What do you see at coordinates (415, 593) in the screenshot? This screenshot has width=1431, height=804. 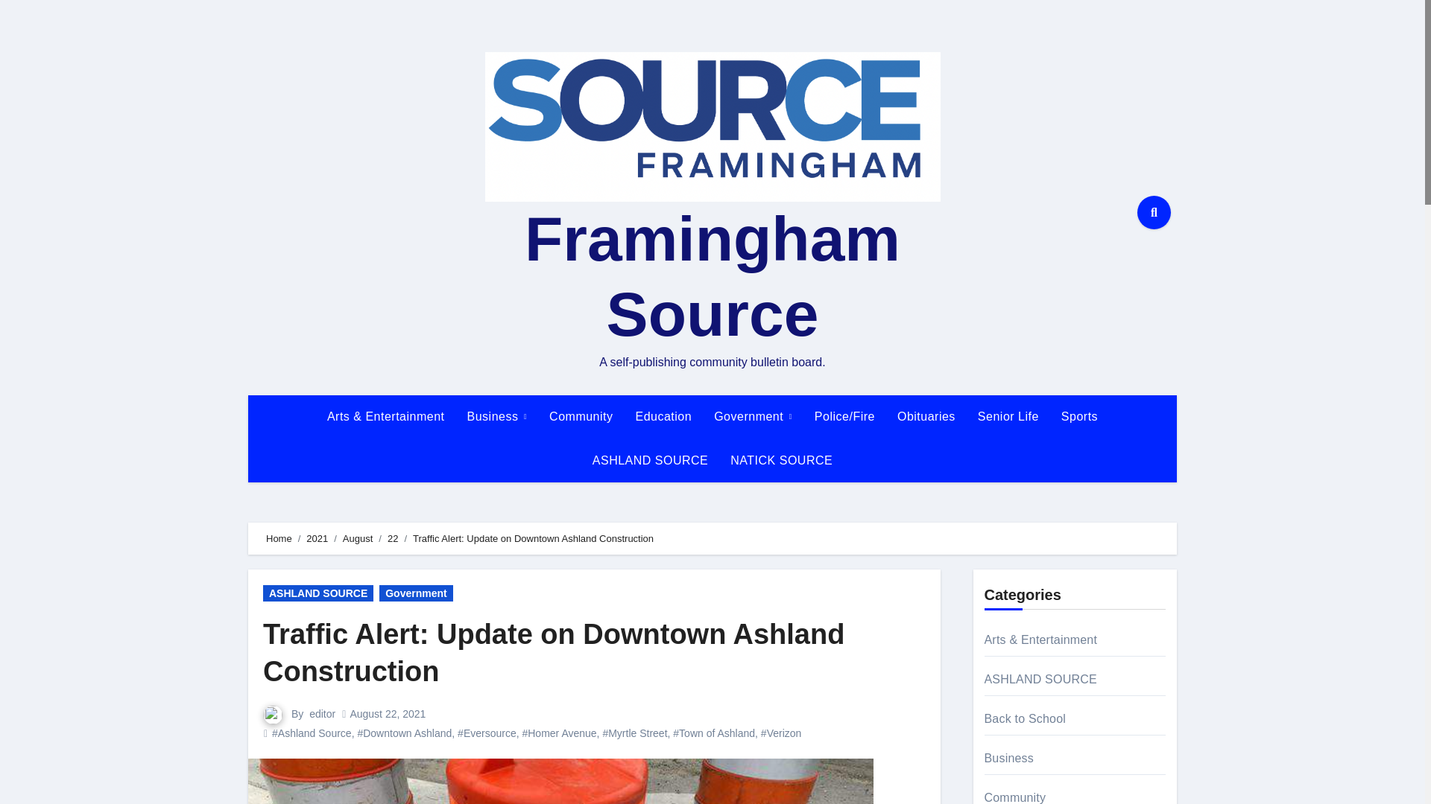 I see `Government` at bounding box center [415, 593].